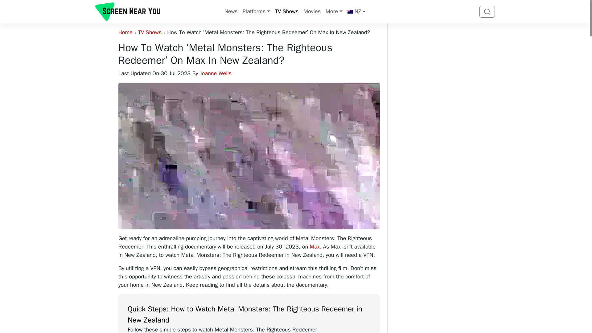 The image size is (592, 333). What do you see at coordinates (356, 12) in the screenshot?
I see `NZ` at bounding box center [356, 12].